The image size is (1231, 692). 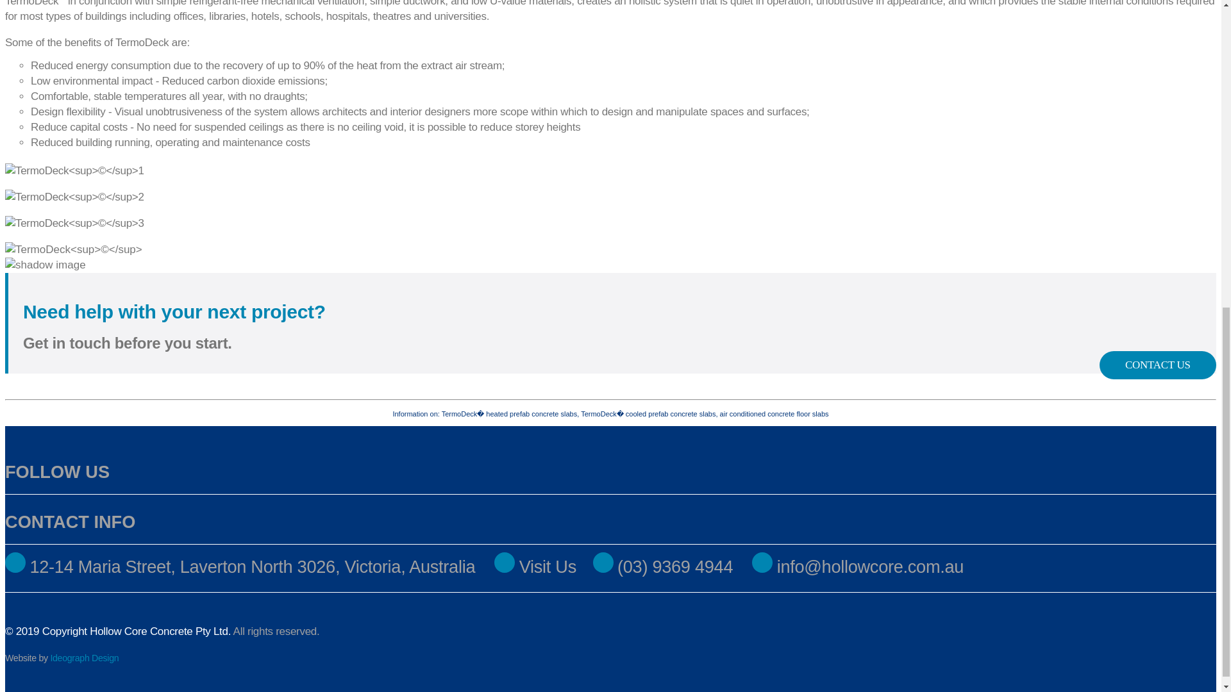 I want to click on Location Map, so click(x=15, y=569).